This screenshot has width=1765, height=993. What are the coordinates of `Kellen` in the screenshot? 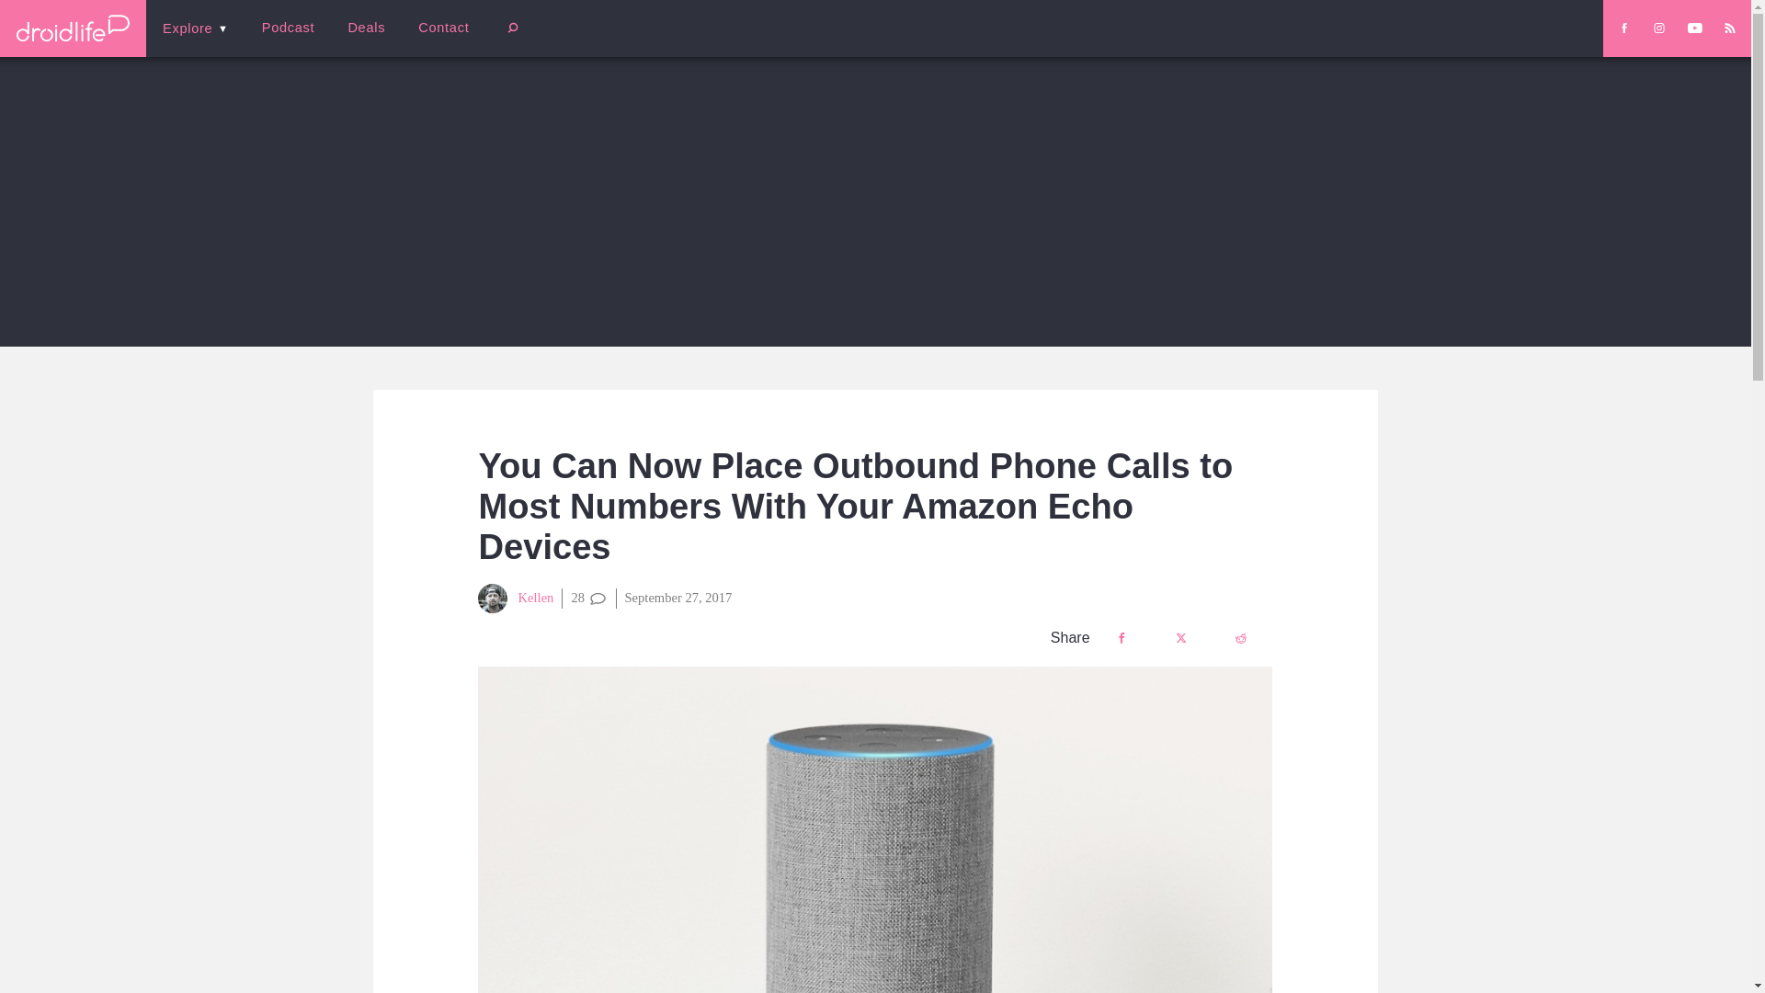 It's located at (516, 599).